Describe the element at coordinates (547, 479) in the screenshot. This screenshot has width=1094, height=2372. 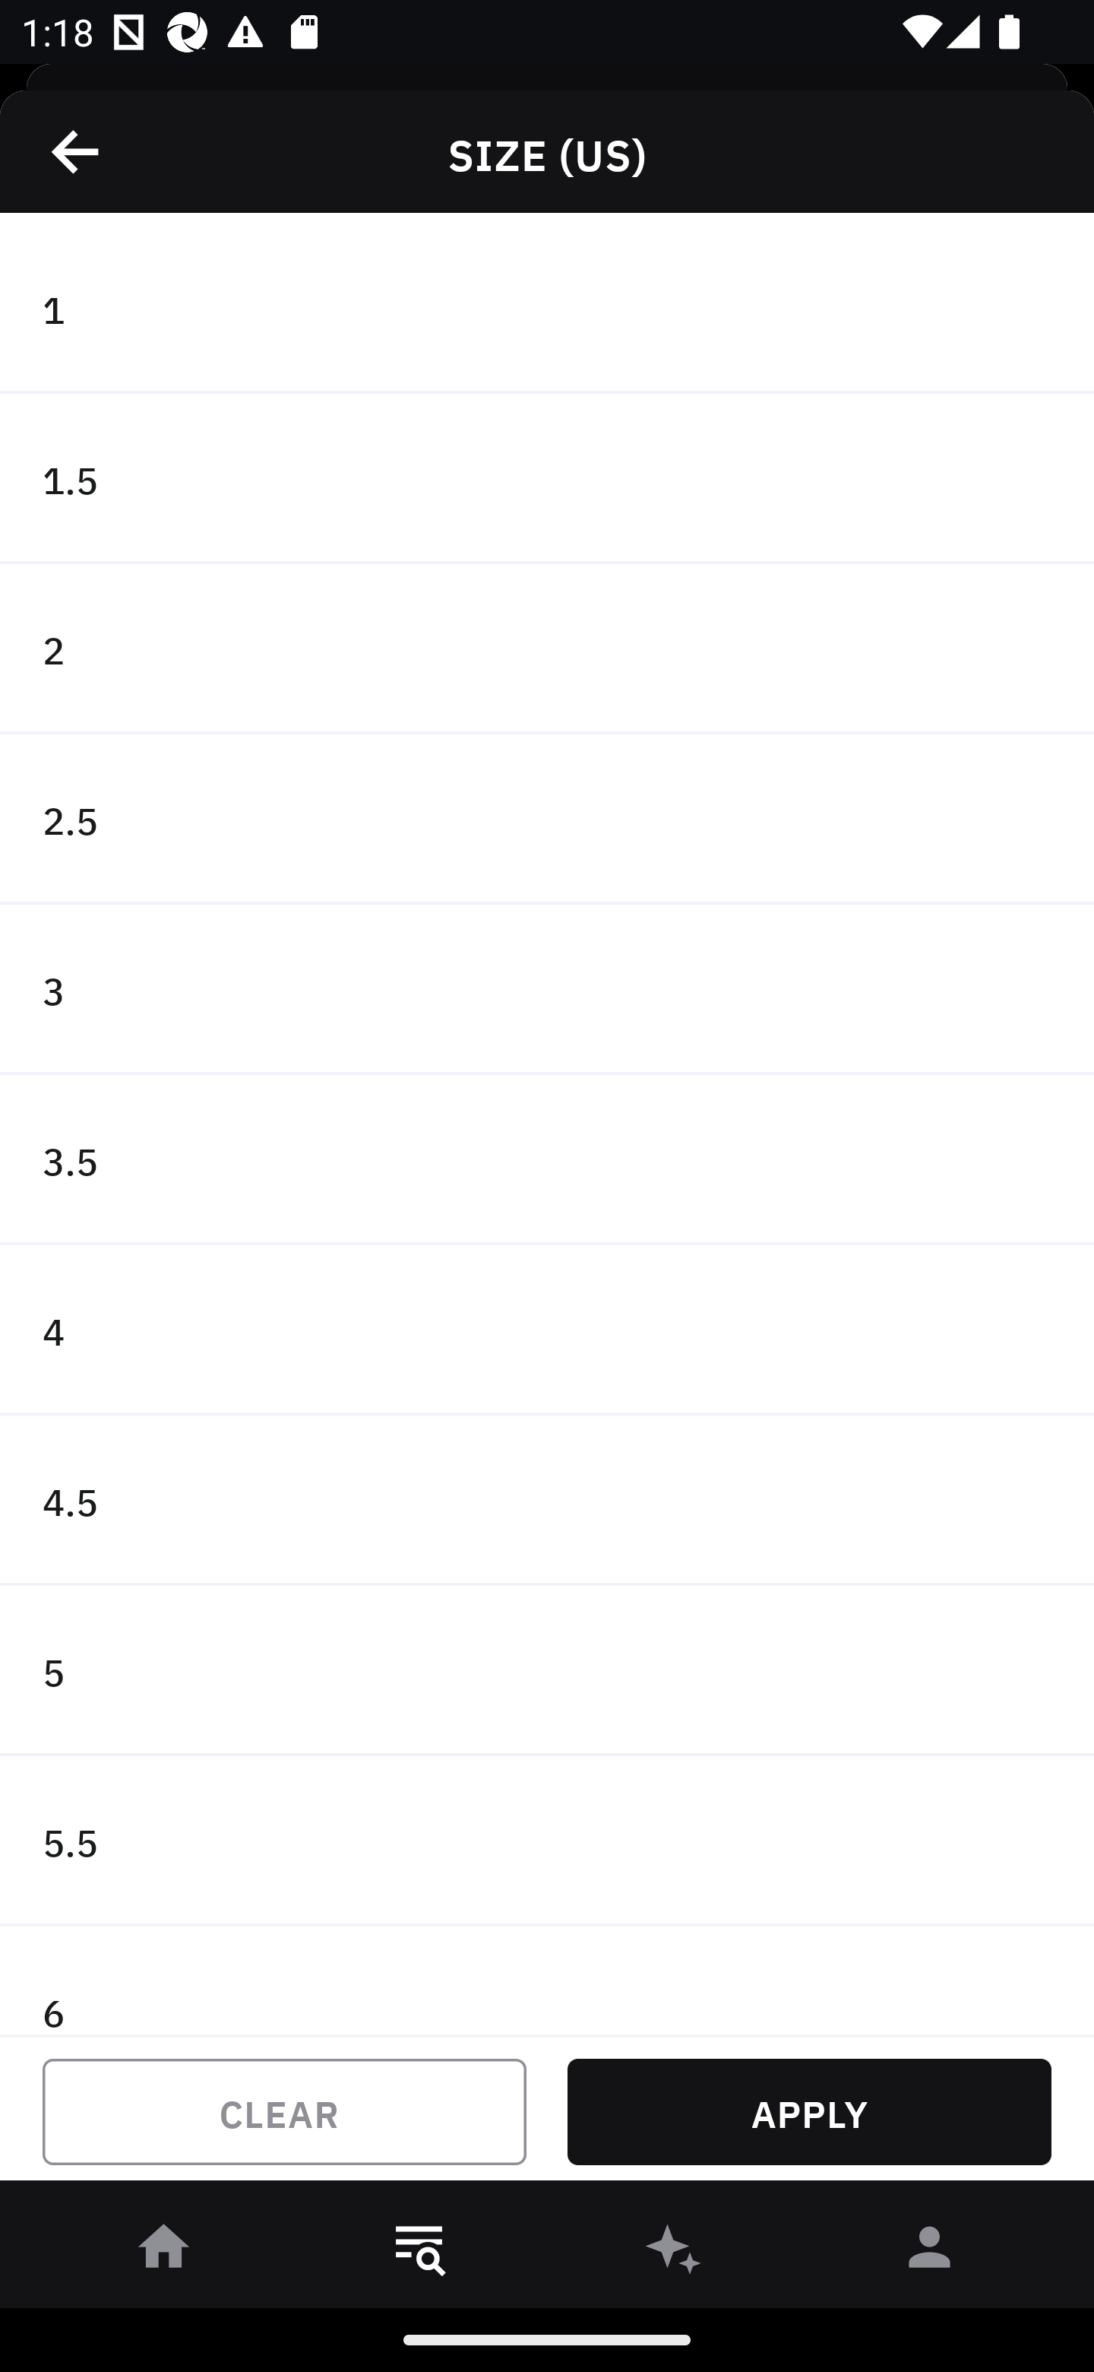
I see `1.5` at that location.